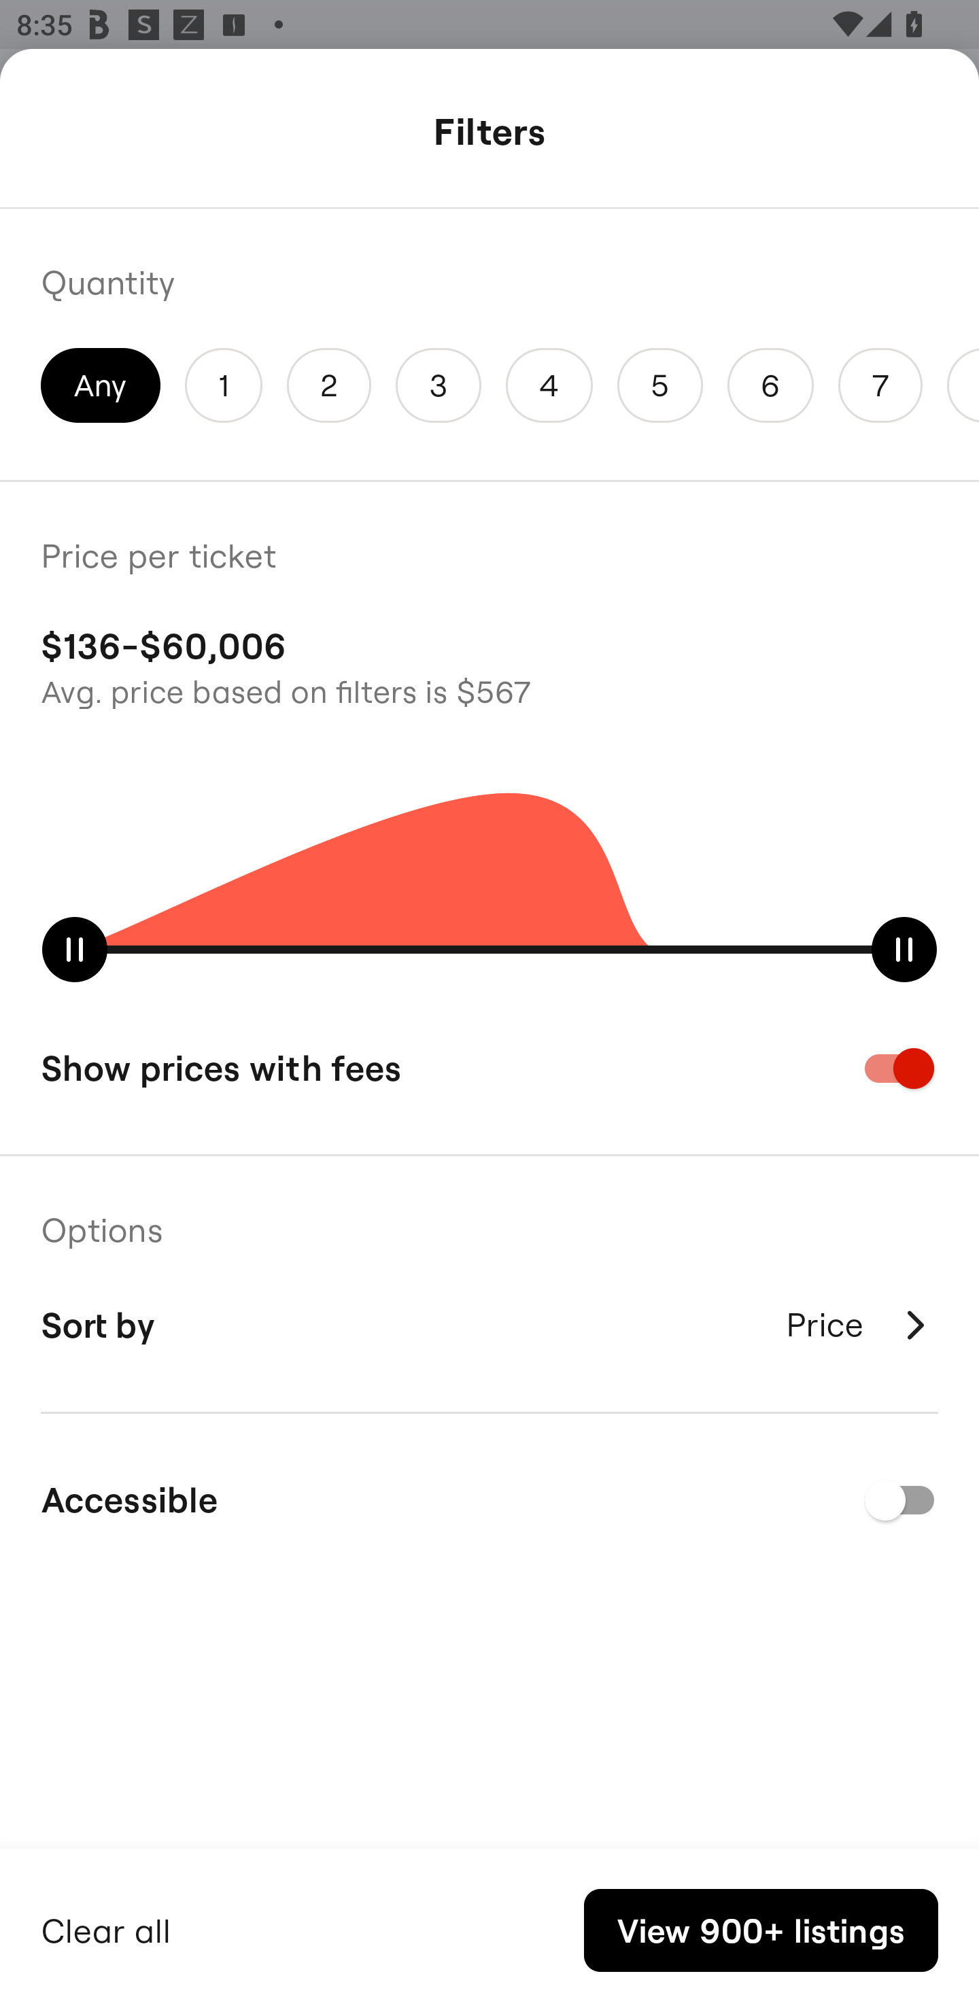 This screenshot has height=2012, width=979. I want to click on $136-$60,006 Avg. price based on filters is $567, so click(489, 665).